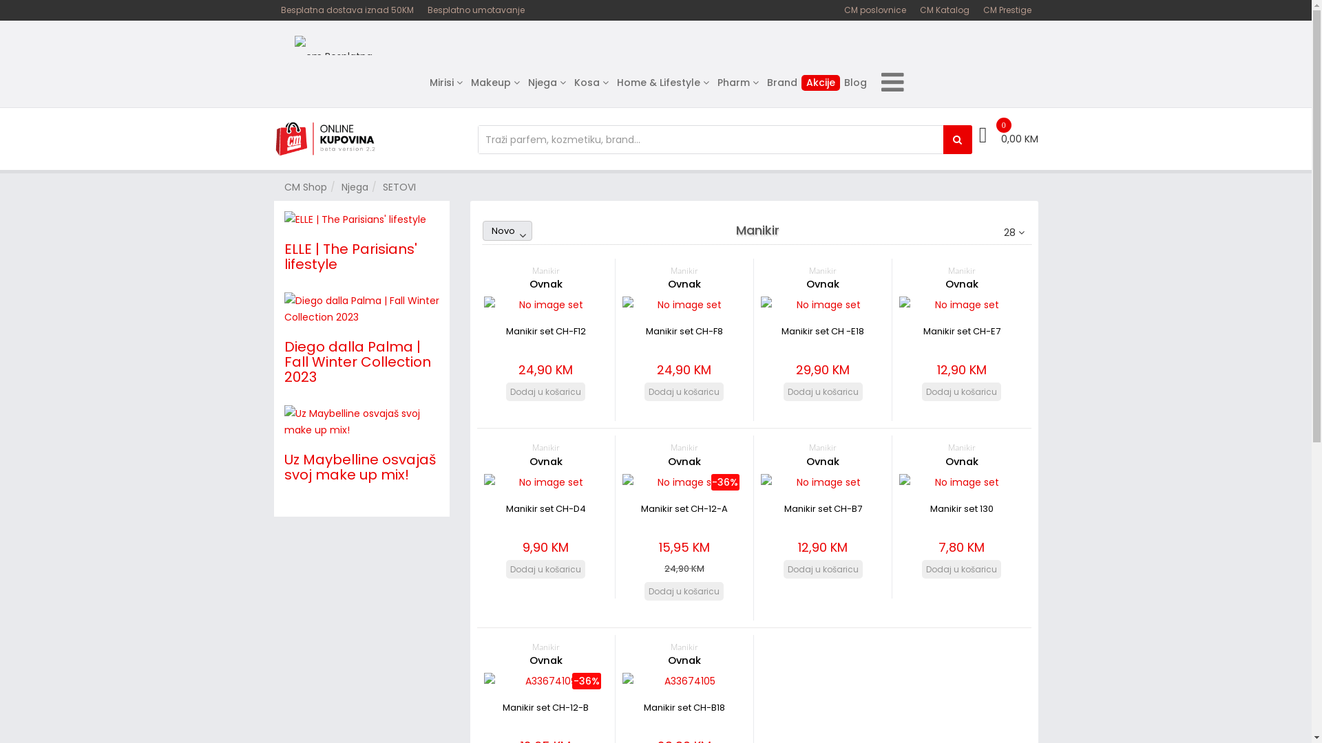  I want to click on Manikir set CH-D4, so click(545, 482).